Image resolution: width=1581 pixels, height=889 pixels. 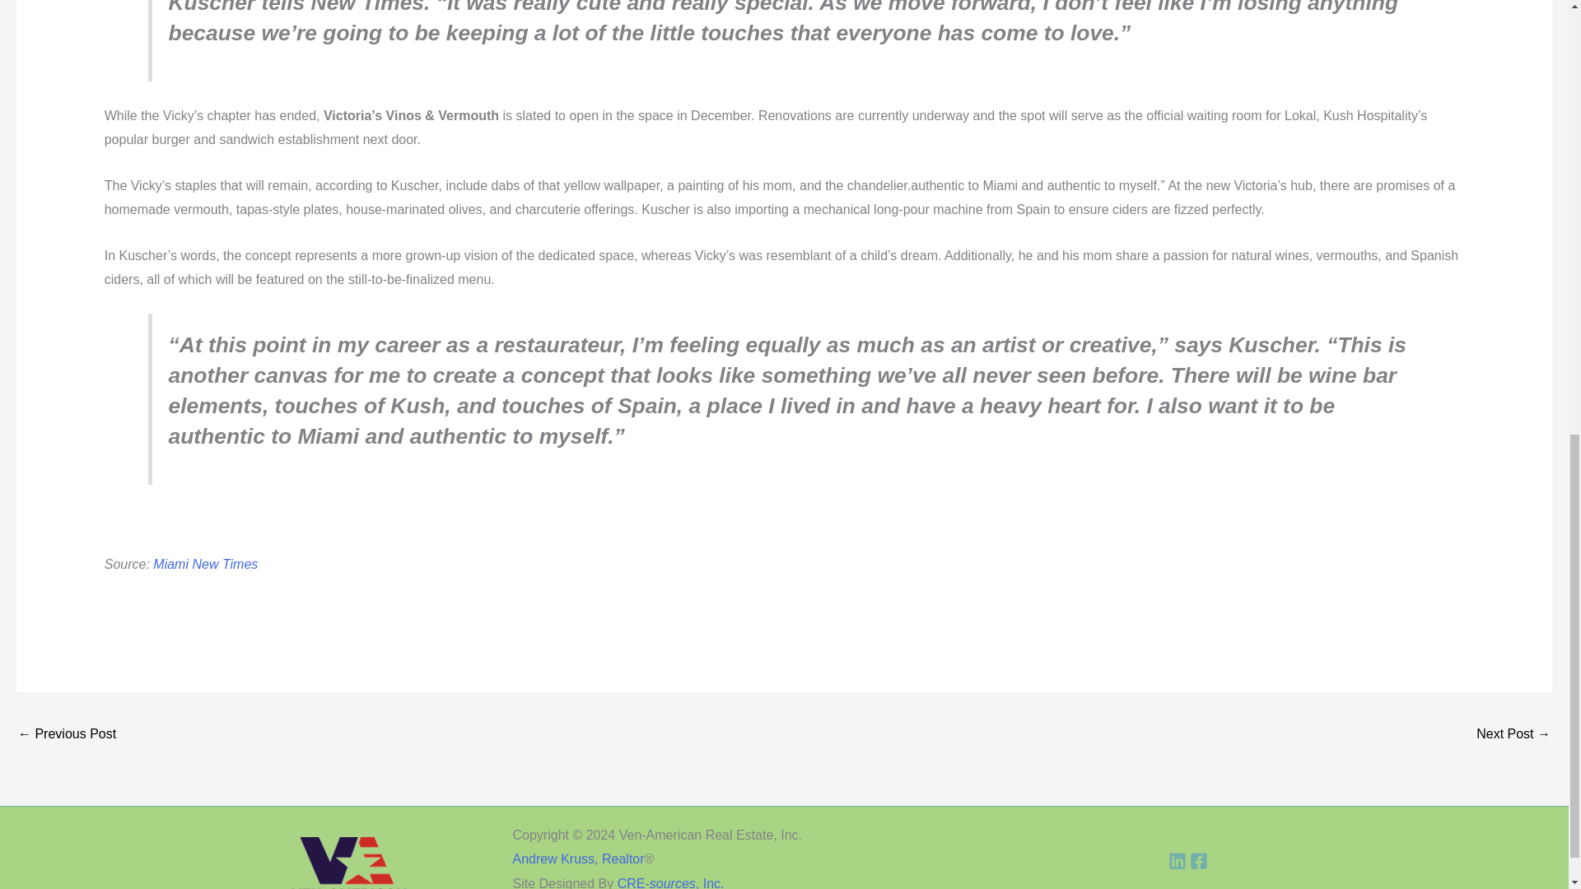 What do you see at coordinates (578, 858) in the screenshot?
I see `Andrew Kruss, Realtor` at bounding box center [578, 858].